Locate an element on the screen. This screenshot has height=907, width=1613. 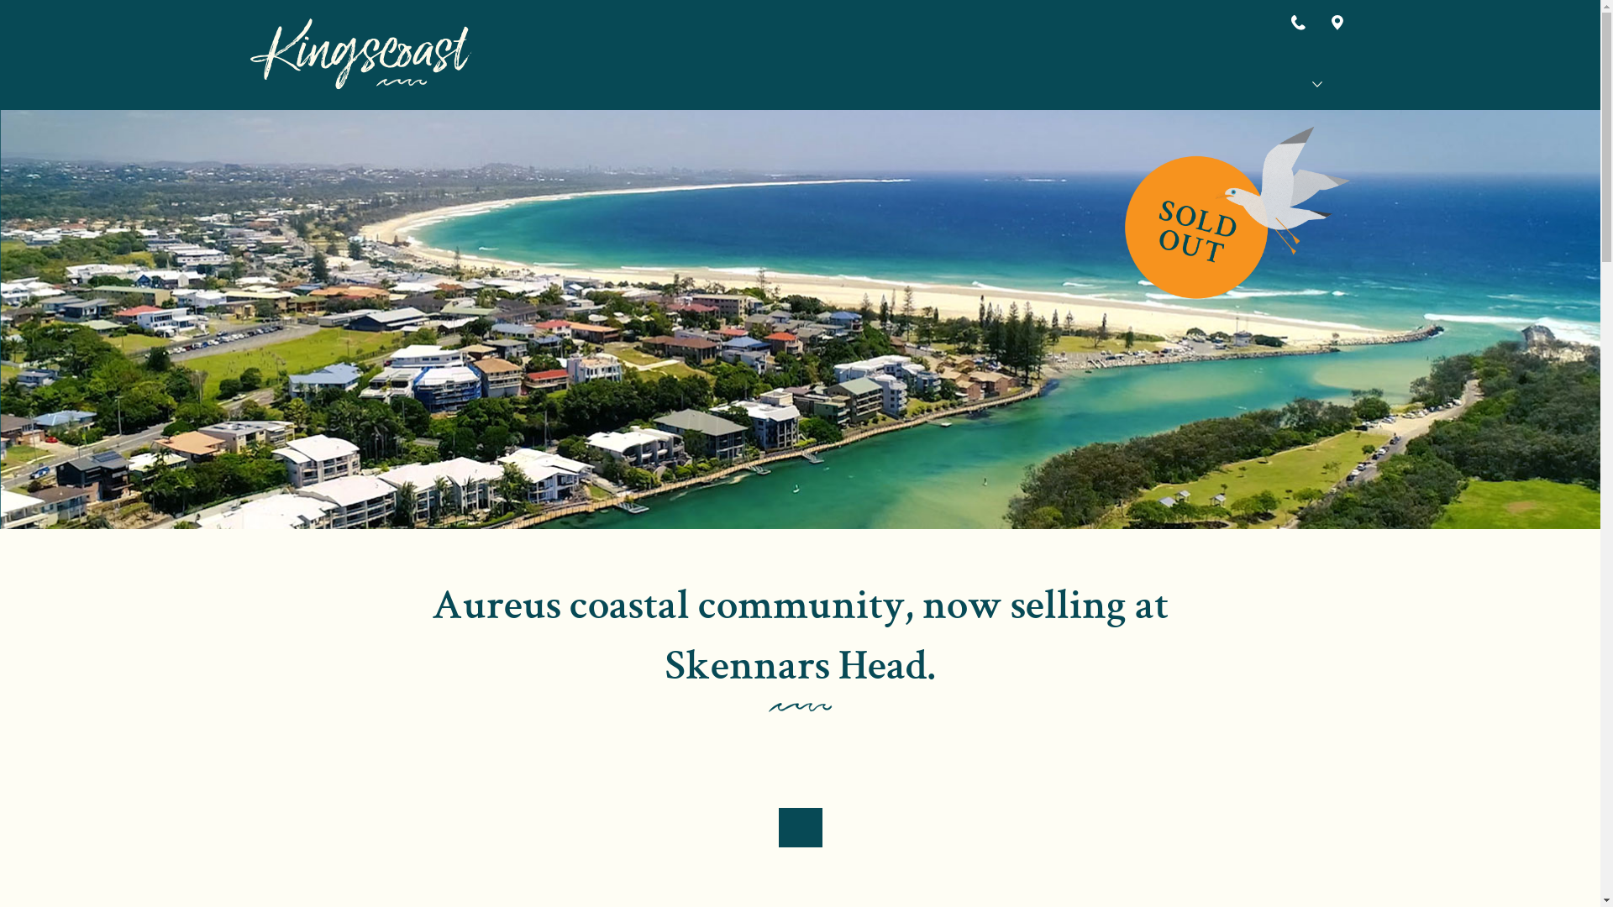
ABOUT US is located at coordinates (1244, 84).